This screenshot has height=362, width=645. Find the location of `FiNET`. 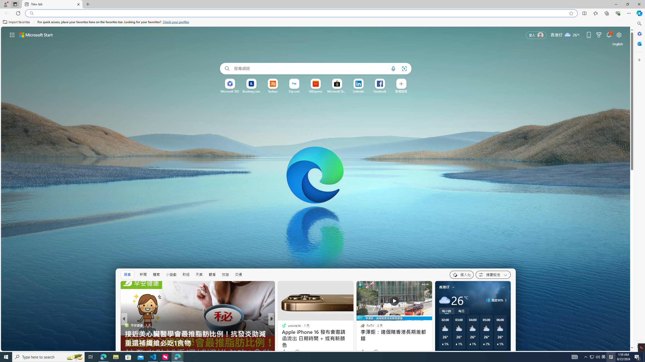

FiNET is located at coordinates (282, 325).